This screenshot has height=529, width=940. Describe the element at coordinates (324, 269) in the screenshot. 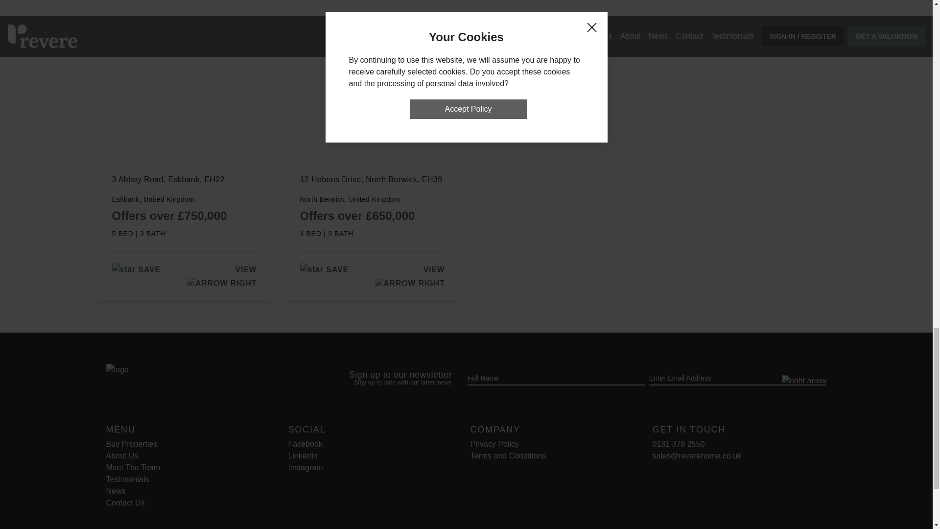

I see `Save` at that location.